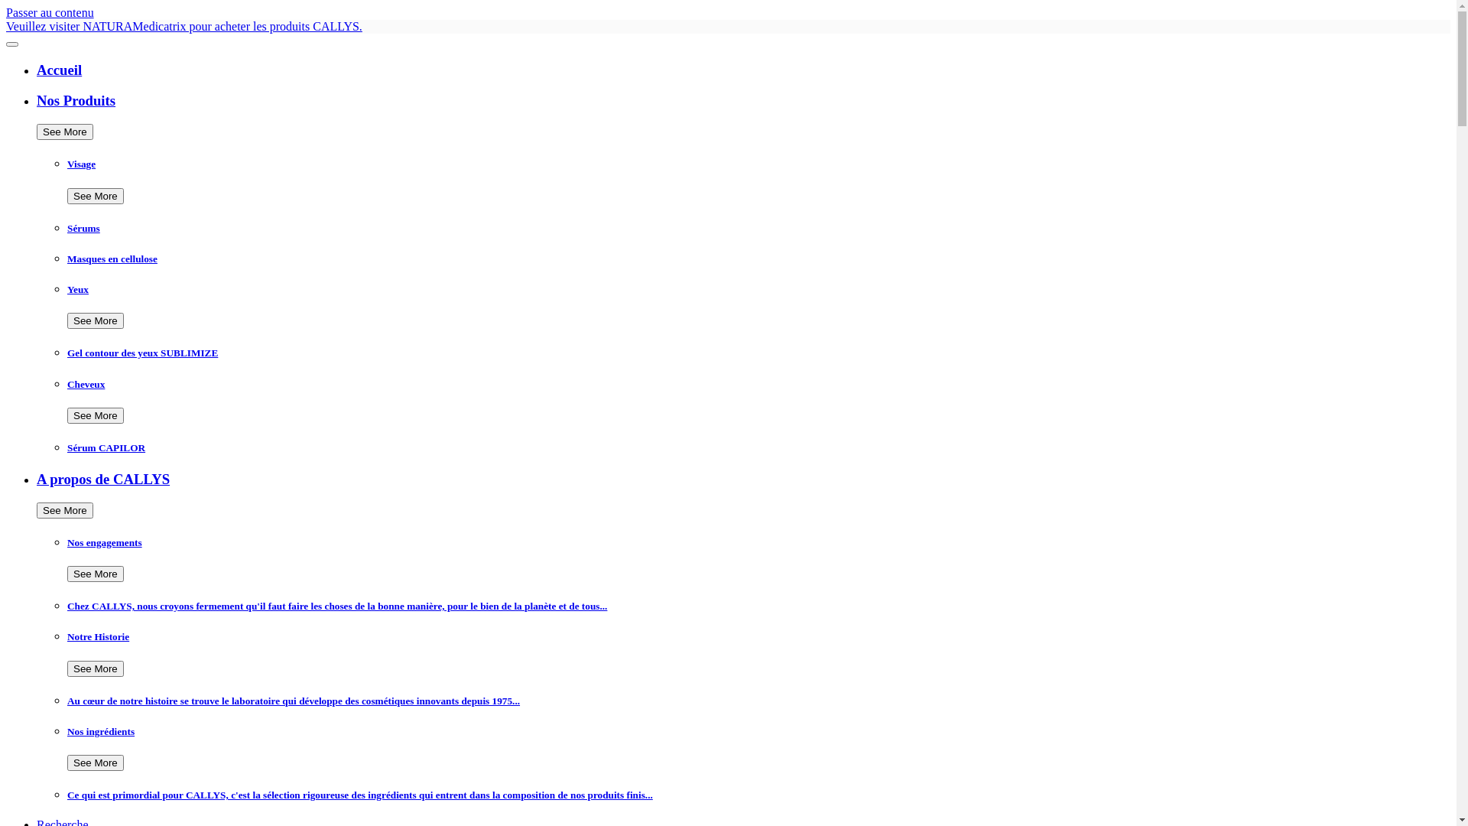 The image size is (1468, 826). I want to click on See More, so click(96, 416).